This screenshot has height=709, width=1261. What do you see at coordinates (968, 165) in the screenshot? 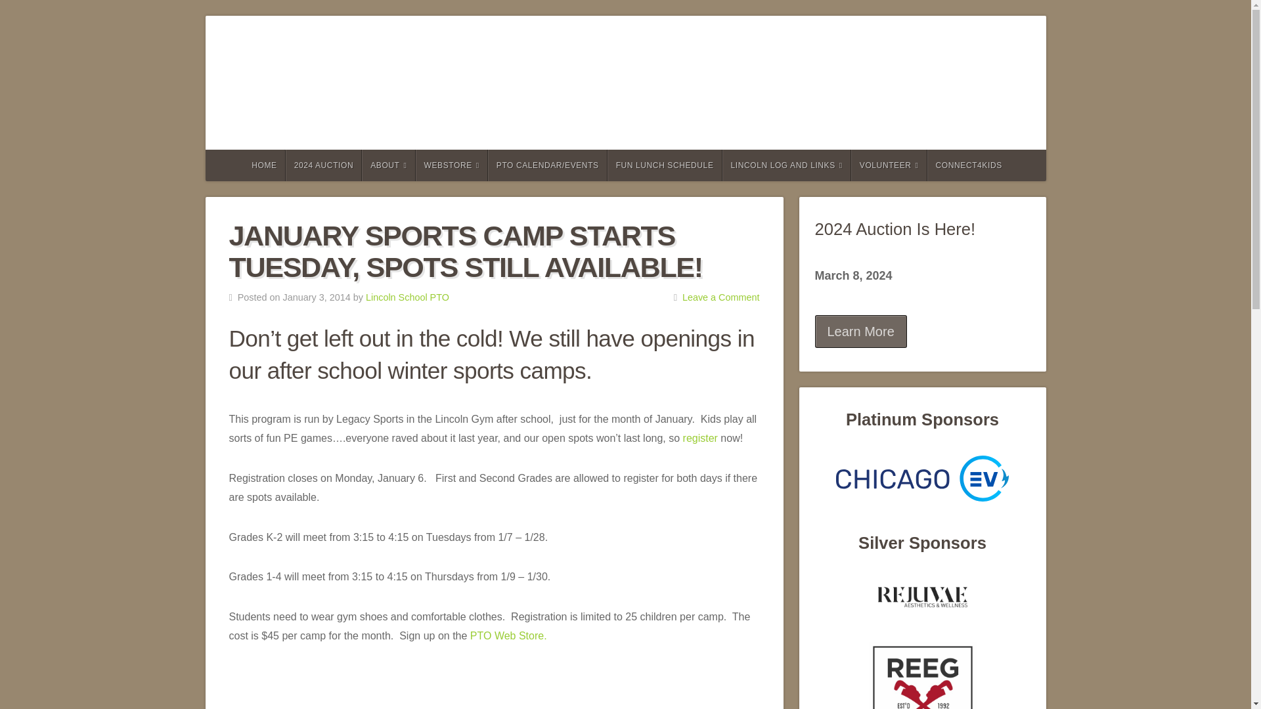
I see `CONNECT4KIDS` at bounding box center [968, 165].